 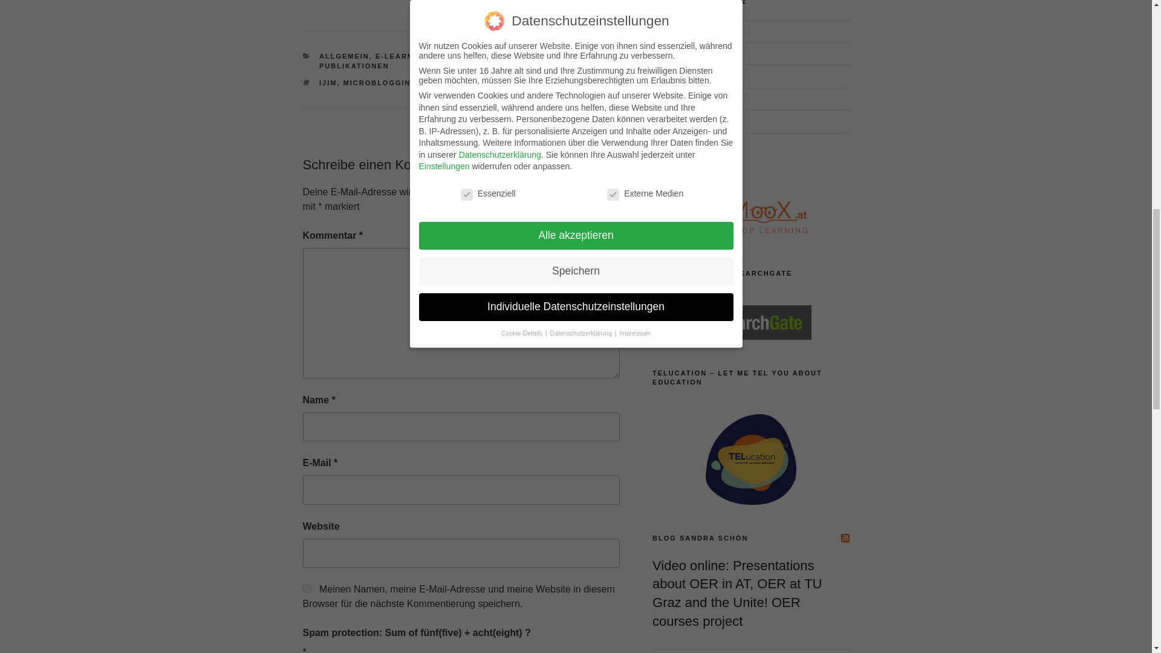 I want to click on MICROBLOGGING, so click(x=381, y=82).